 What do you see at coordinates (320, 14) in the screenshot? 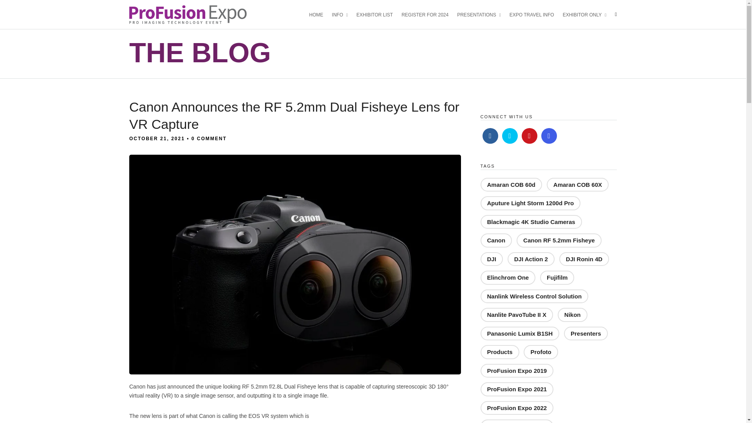
I see `HOME` at bounding box center [320, 14].